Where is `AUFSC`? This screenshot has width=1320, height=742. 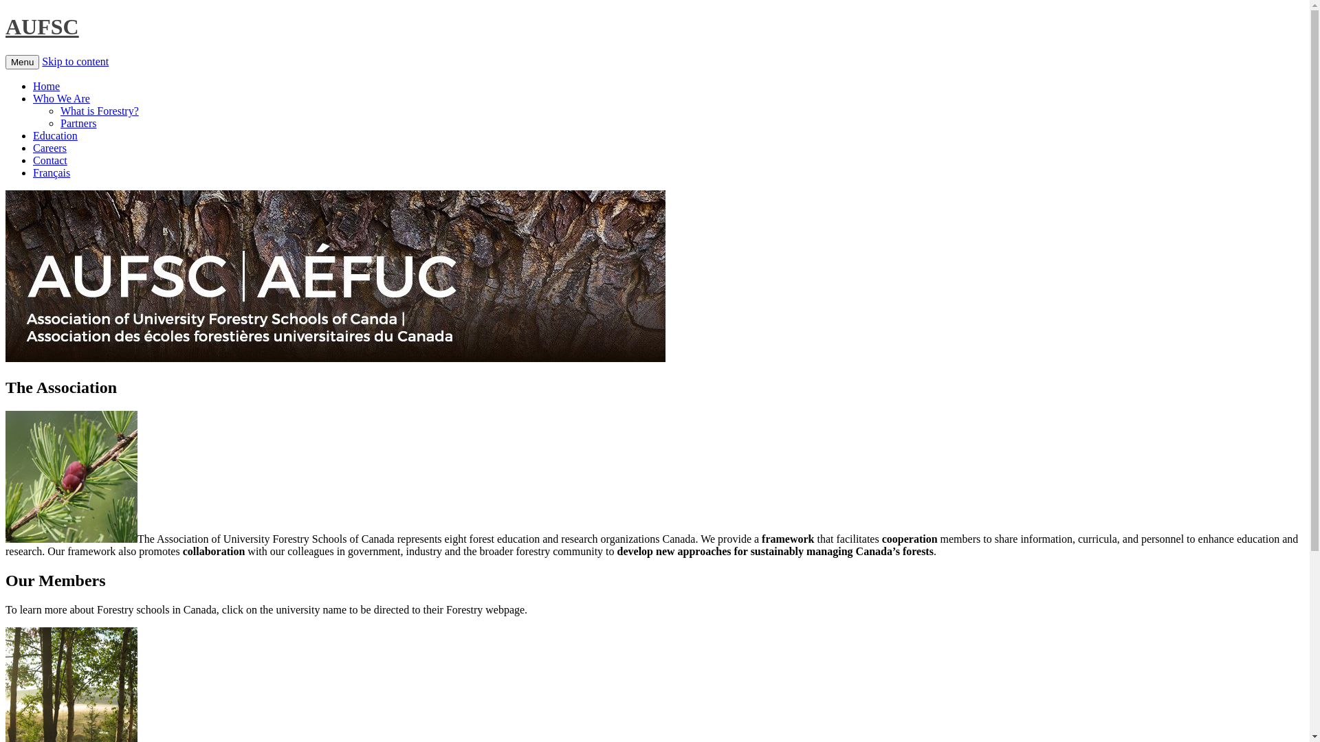
AUFSC is located at coordinates (43, 27).